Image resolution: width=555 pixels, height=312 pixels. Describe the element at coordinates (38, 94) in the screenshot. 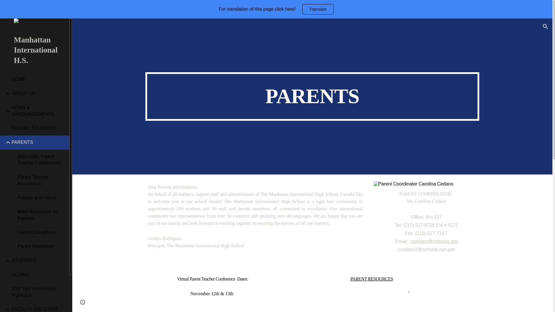

I see `ABOUT US` at that location.